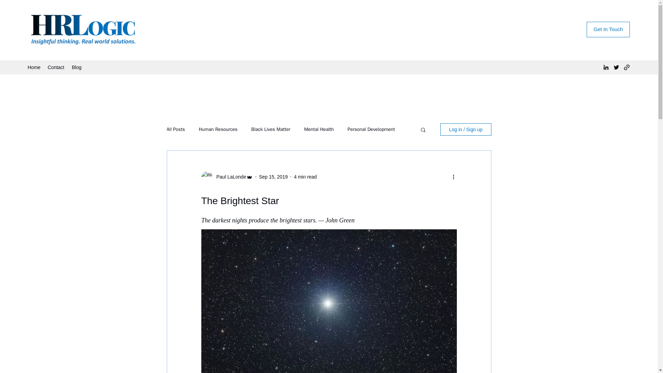 The height and width of the screenshot is (373, 663). I want to click on Black Lives Matter, so click(271, 130).